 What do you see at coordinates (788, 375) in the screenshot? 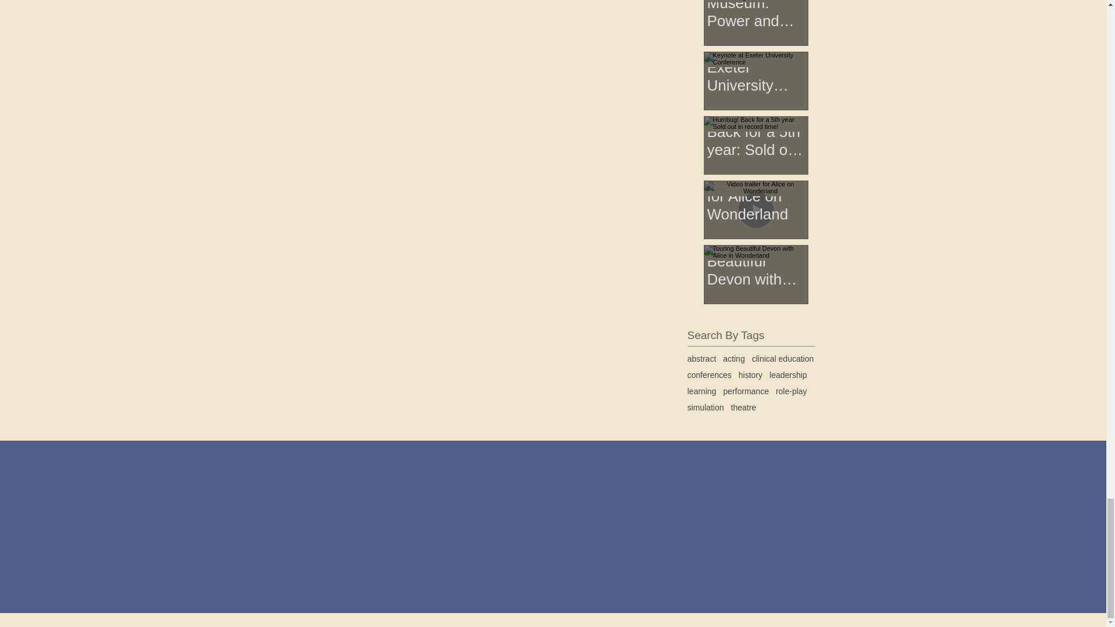
I see `leadership` at bounding box center [788, 375].